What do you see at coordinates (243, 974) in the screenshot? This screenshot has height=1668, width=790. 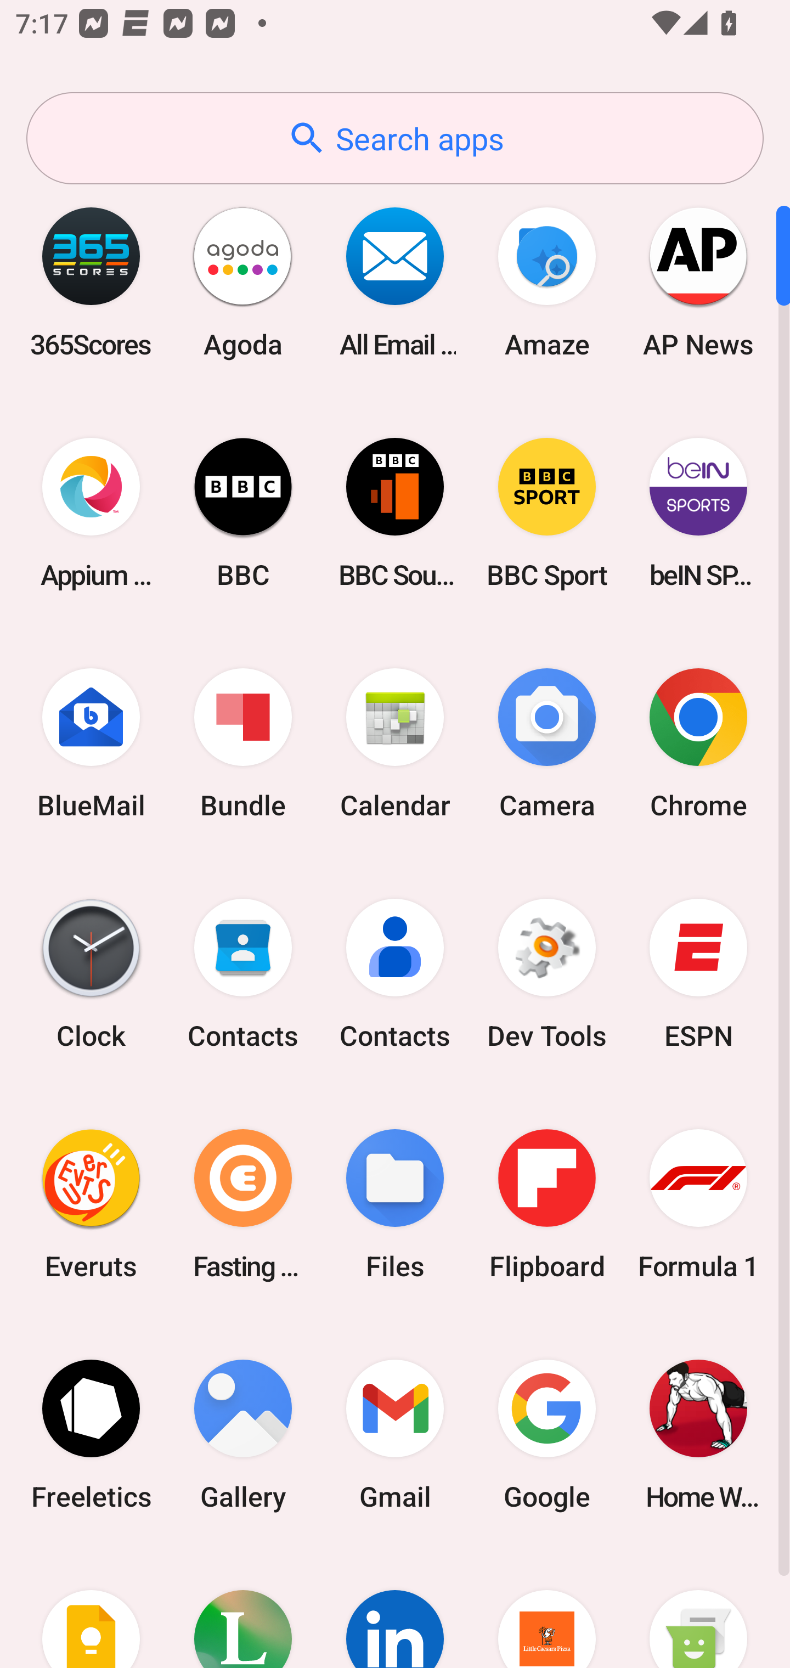 I see `Contacts` at bounding box center [243, 974].